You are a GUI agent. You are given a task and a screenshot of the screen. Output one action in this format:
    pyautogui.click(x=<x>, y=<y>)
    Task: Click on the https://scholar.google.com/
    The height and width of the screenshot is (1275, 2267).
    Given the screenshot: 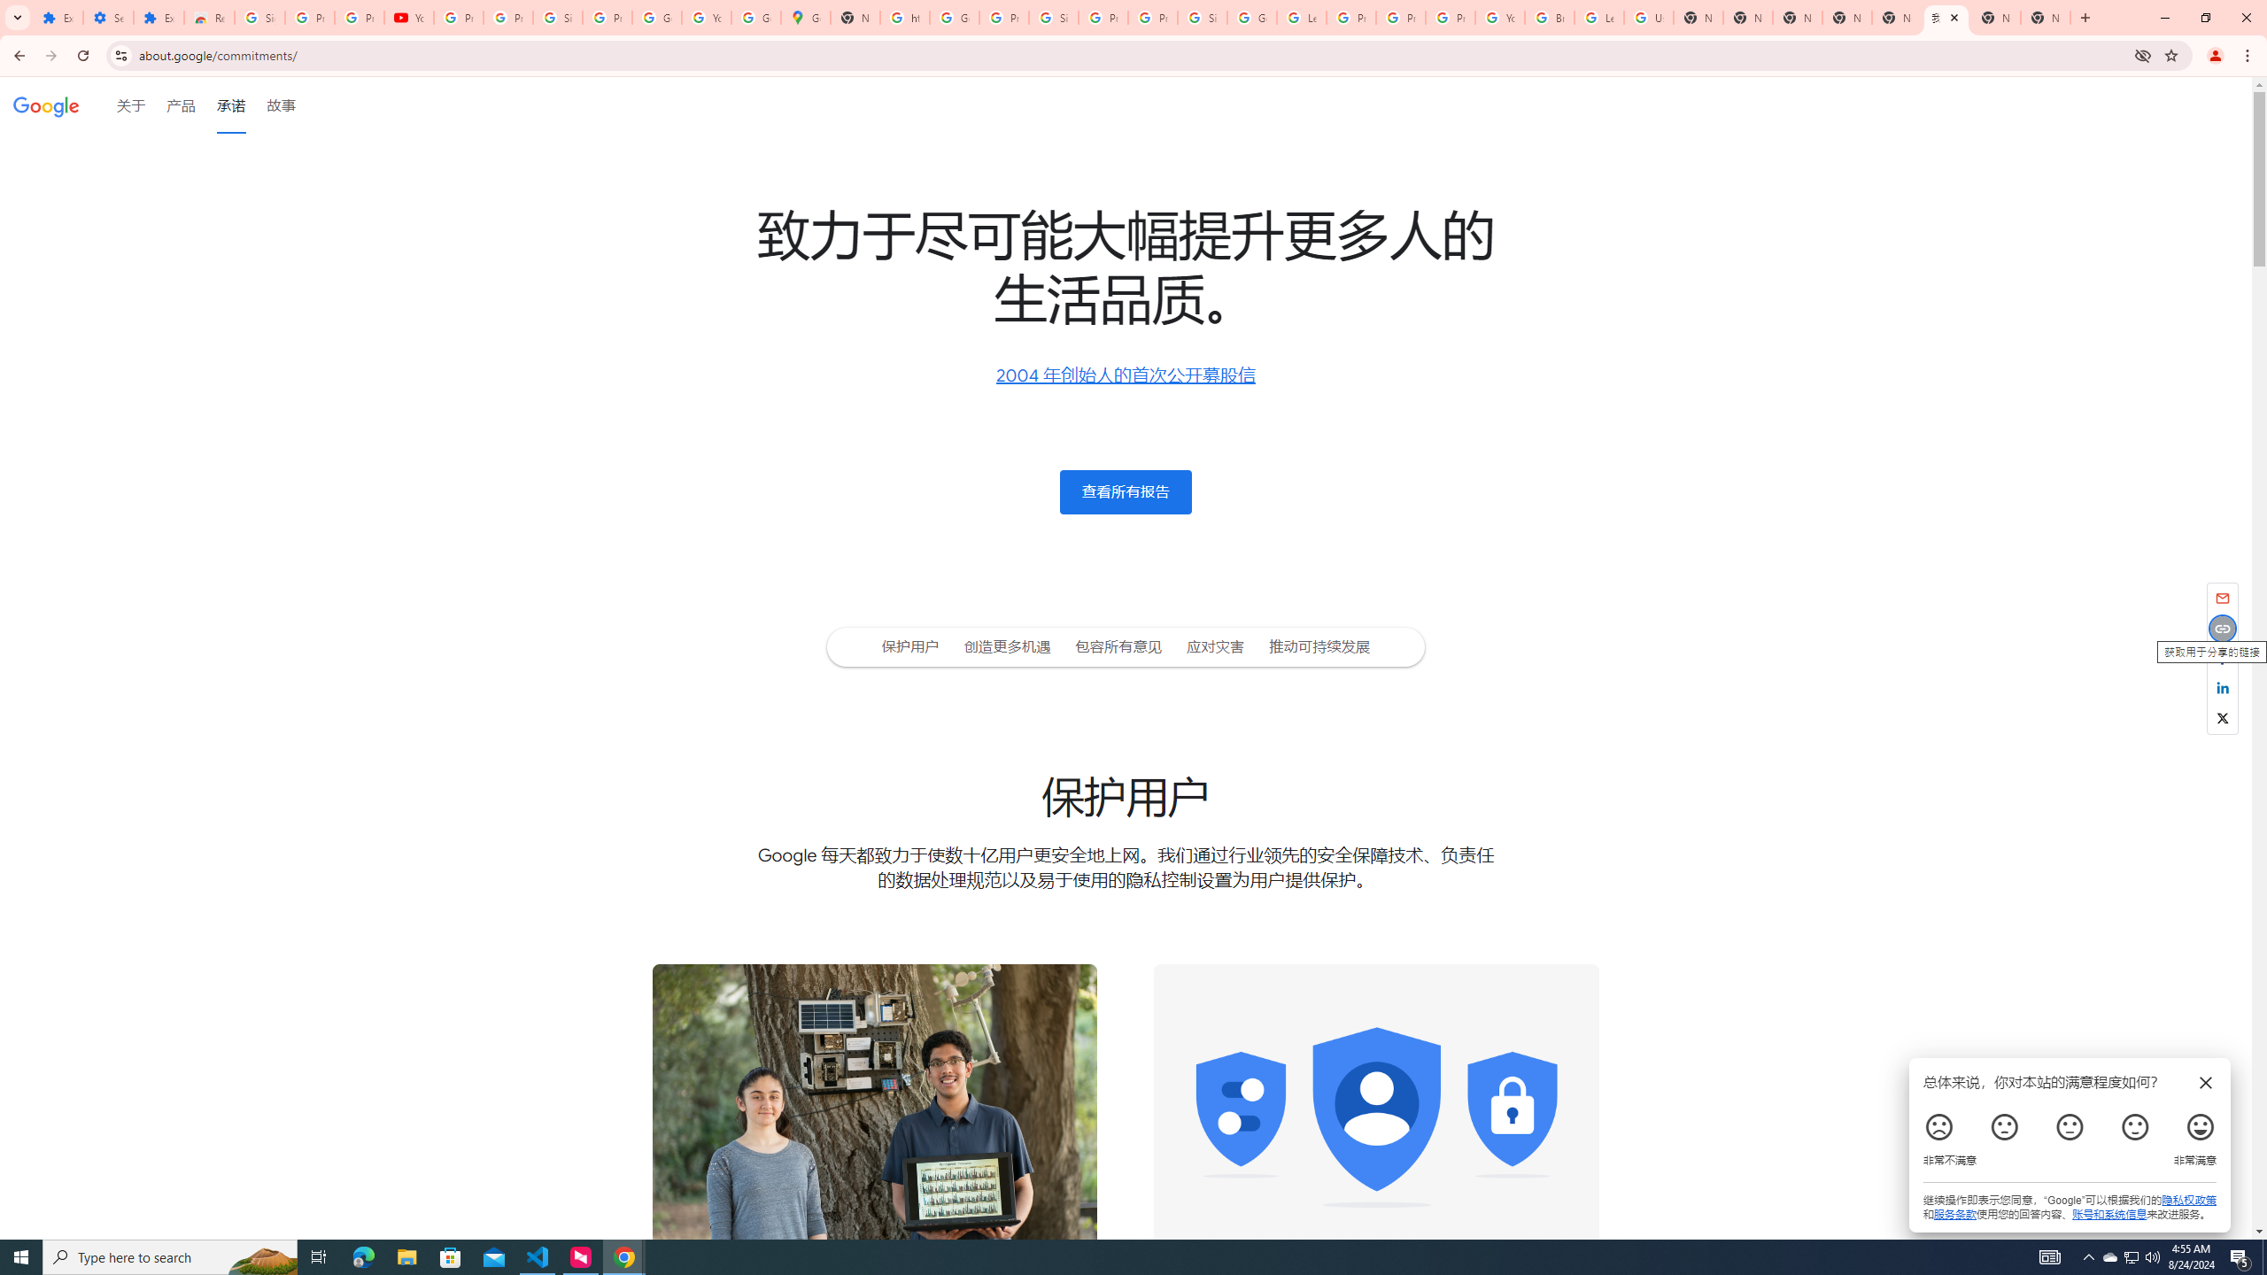 What is the action you would take?
    pyautogui.click(x=905, y=18)
    